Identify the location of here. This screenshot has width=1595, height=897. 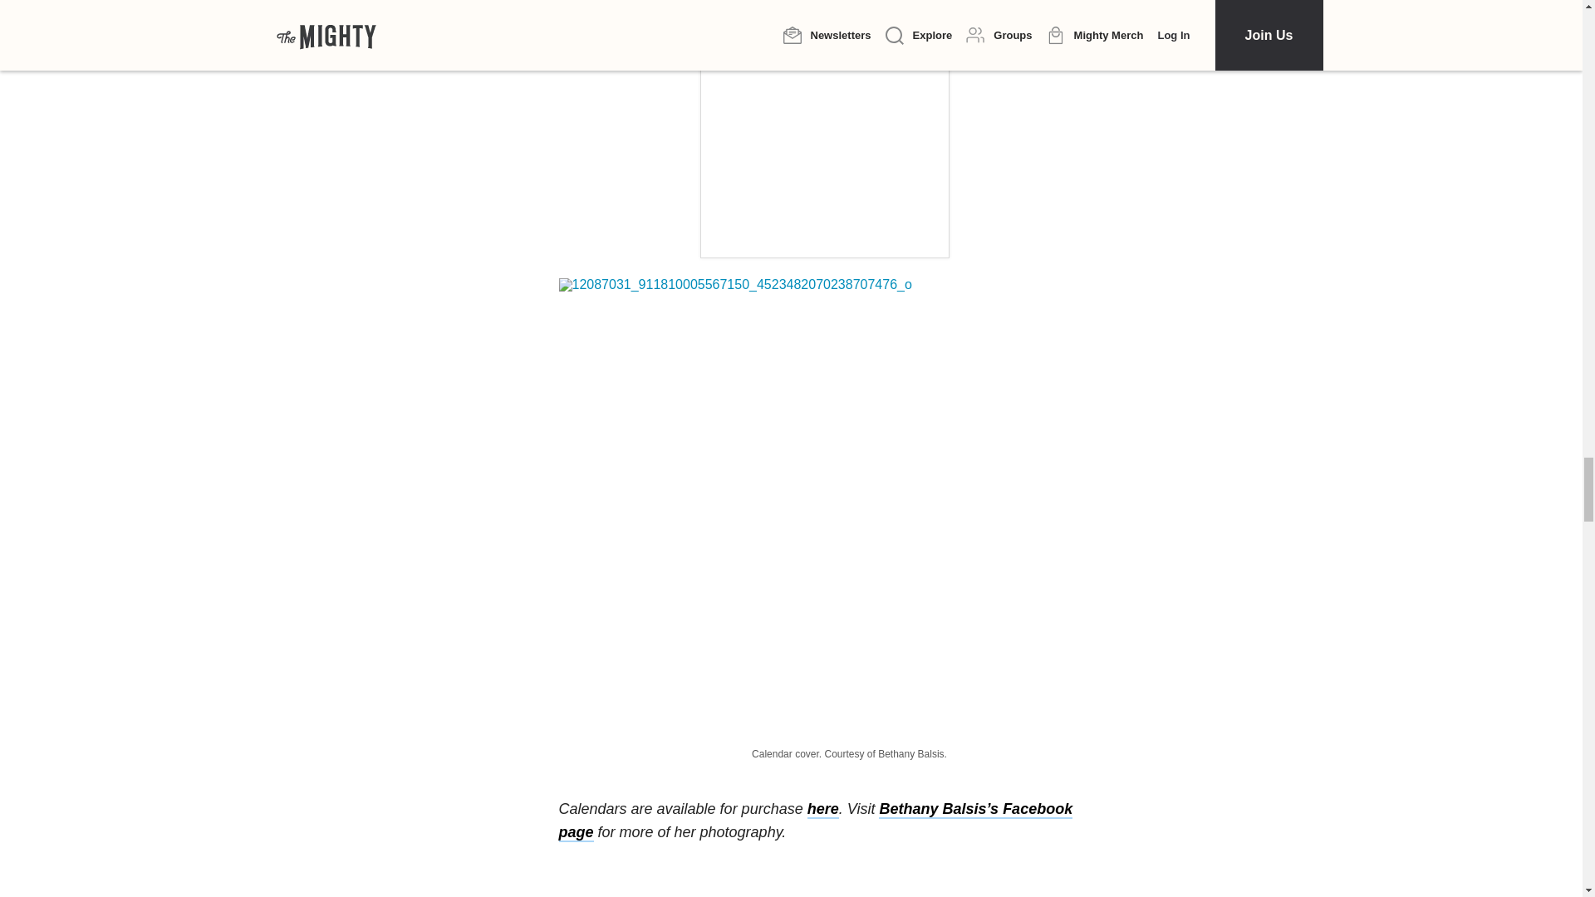
(822, 810).